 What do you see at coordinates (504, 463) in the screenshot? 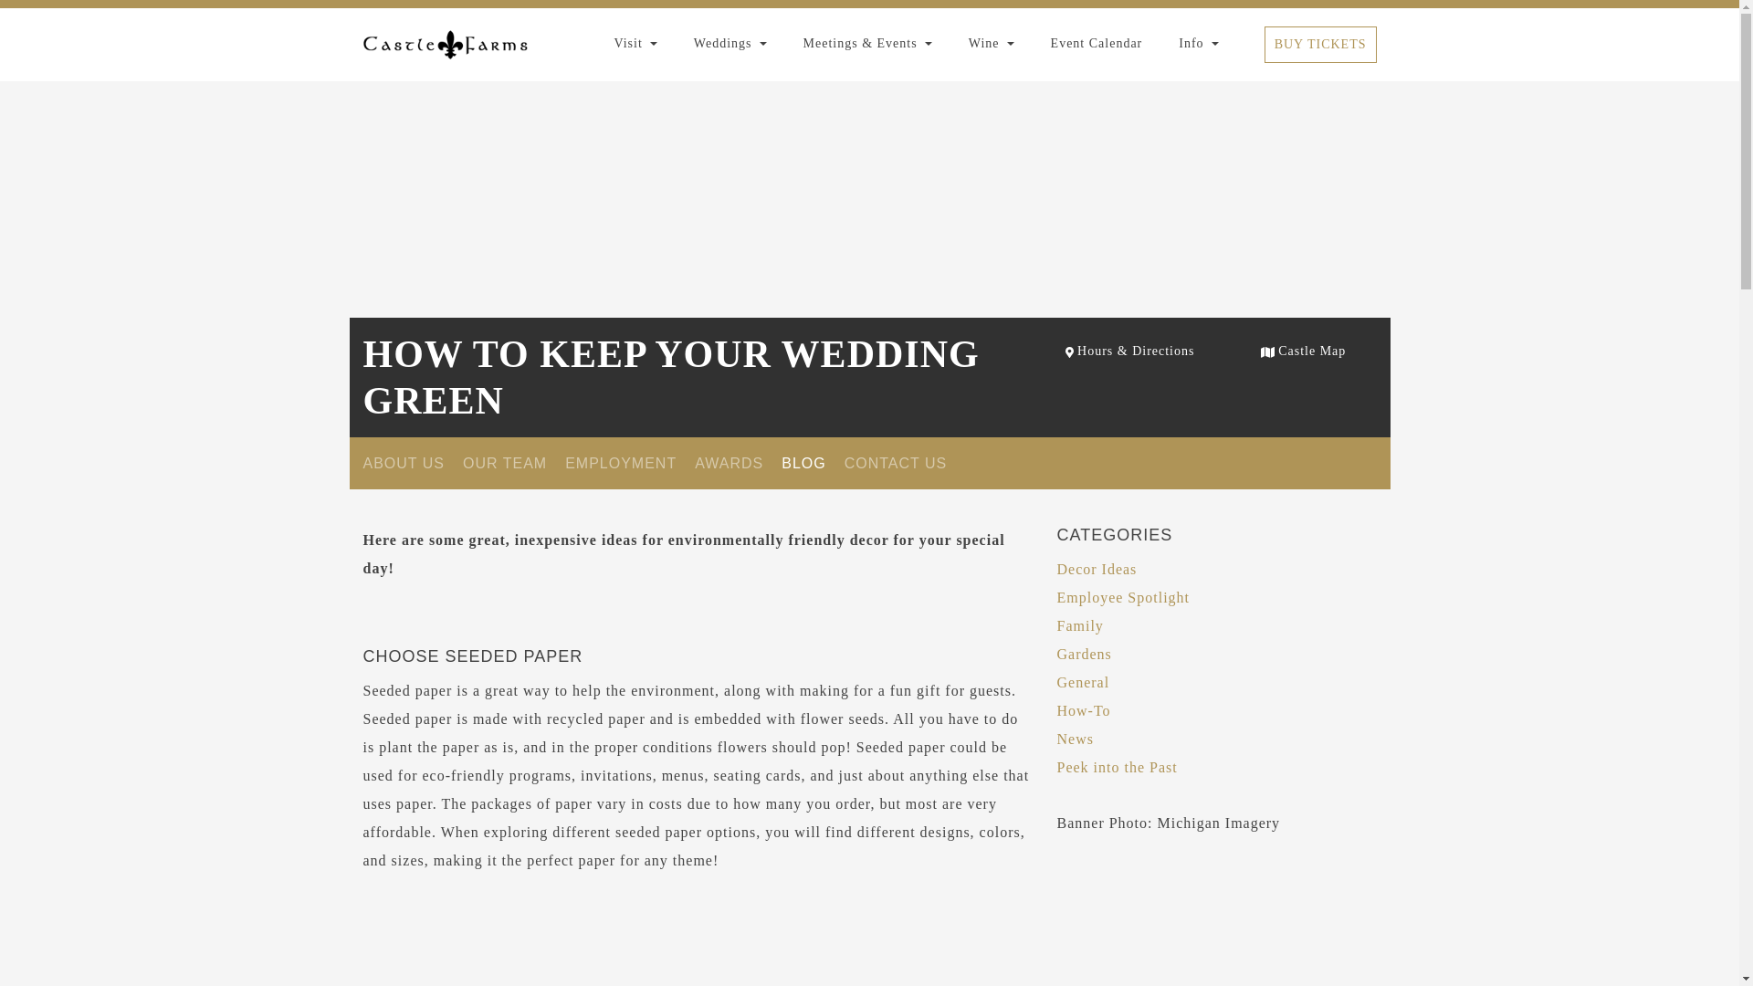
I see `Our Team` at bounding box center [504, 463].